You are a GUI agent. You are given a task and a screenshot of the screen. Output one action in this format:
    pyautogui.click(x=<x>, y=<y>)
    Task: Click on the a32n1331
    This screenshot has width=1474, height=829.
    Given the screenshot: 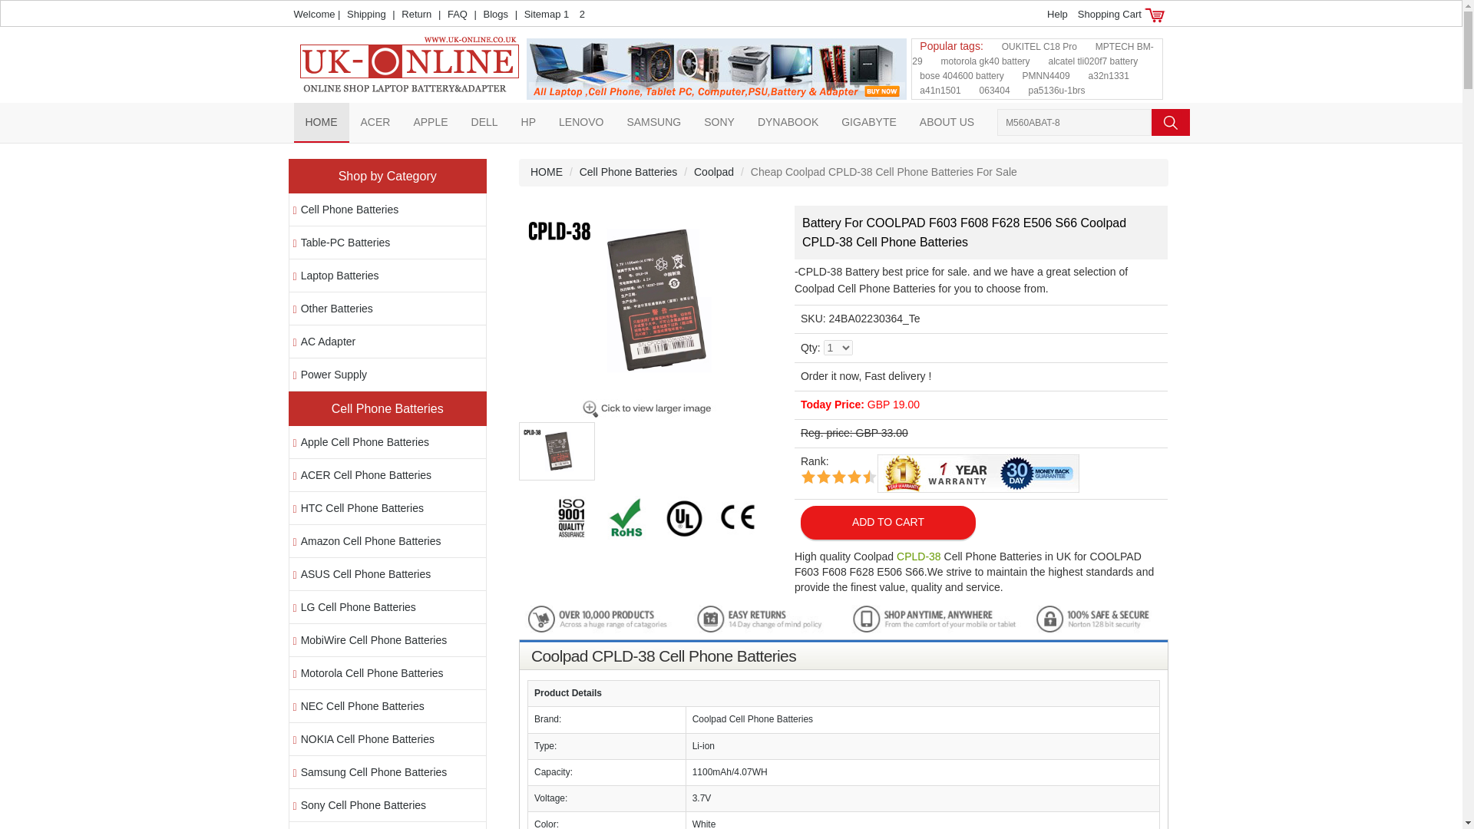 What is the action you would take?
    pyautogui.click(x=1109, y=75)
    